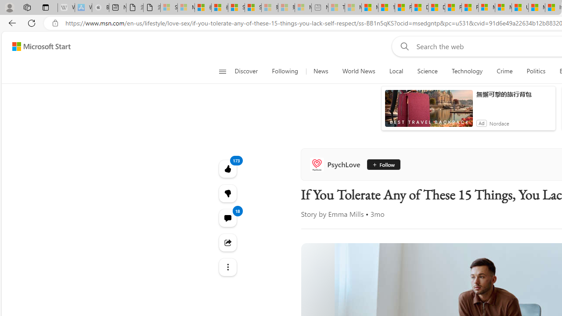 This screenshot has height=316, width=562. I want to click on PsychLove, so click(337, 164).